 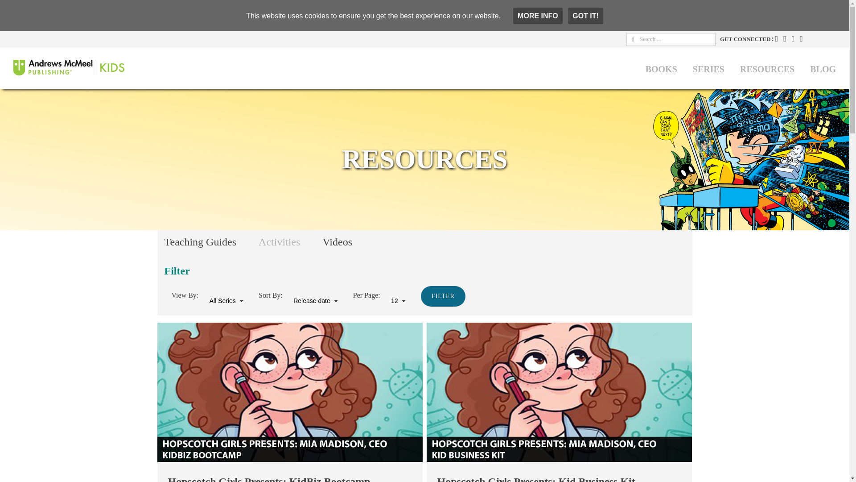 I want to click on Facebook, so click(x=777, y=38).